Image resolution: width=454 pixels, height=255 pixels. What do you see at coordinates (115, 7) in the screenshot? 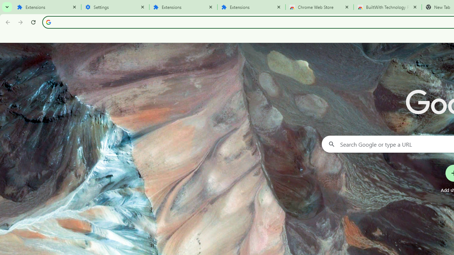
I see `Settings` at bounding box center [115, 7].